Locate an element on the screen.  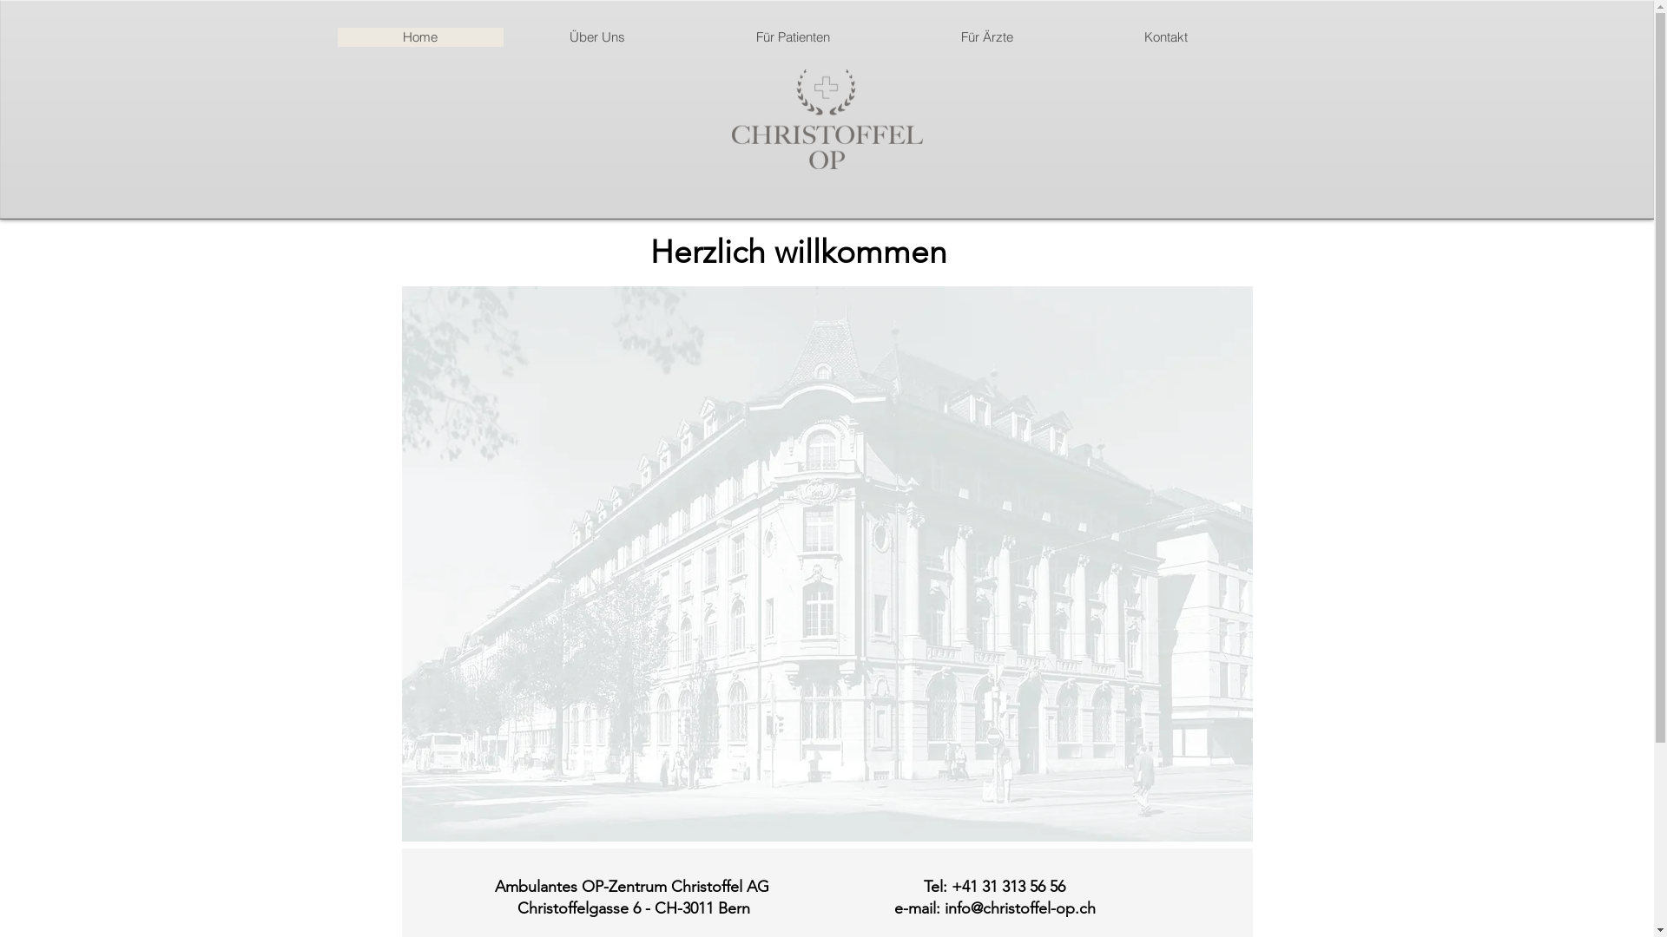
Kontakt is located at coordinates (1165, 37).